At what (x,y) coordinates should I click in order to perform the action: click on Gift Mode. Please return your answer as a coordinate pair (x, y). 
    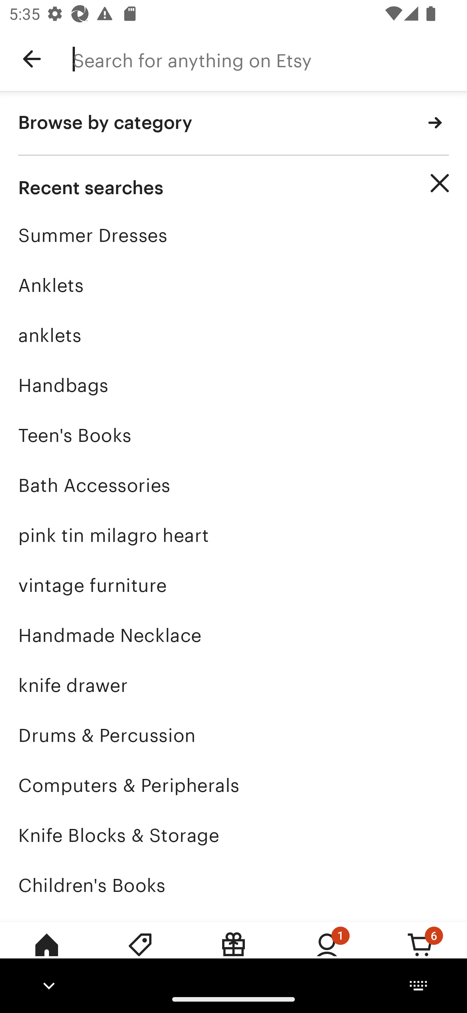
    Looking at the image, I should click on (233, 954).